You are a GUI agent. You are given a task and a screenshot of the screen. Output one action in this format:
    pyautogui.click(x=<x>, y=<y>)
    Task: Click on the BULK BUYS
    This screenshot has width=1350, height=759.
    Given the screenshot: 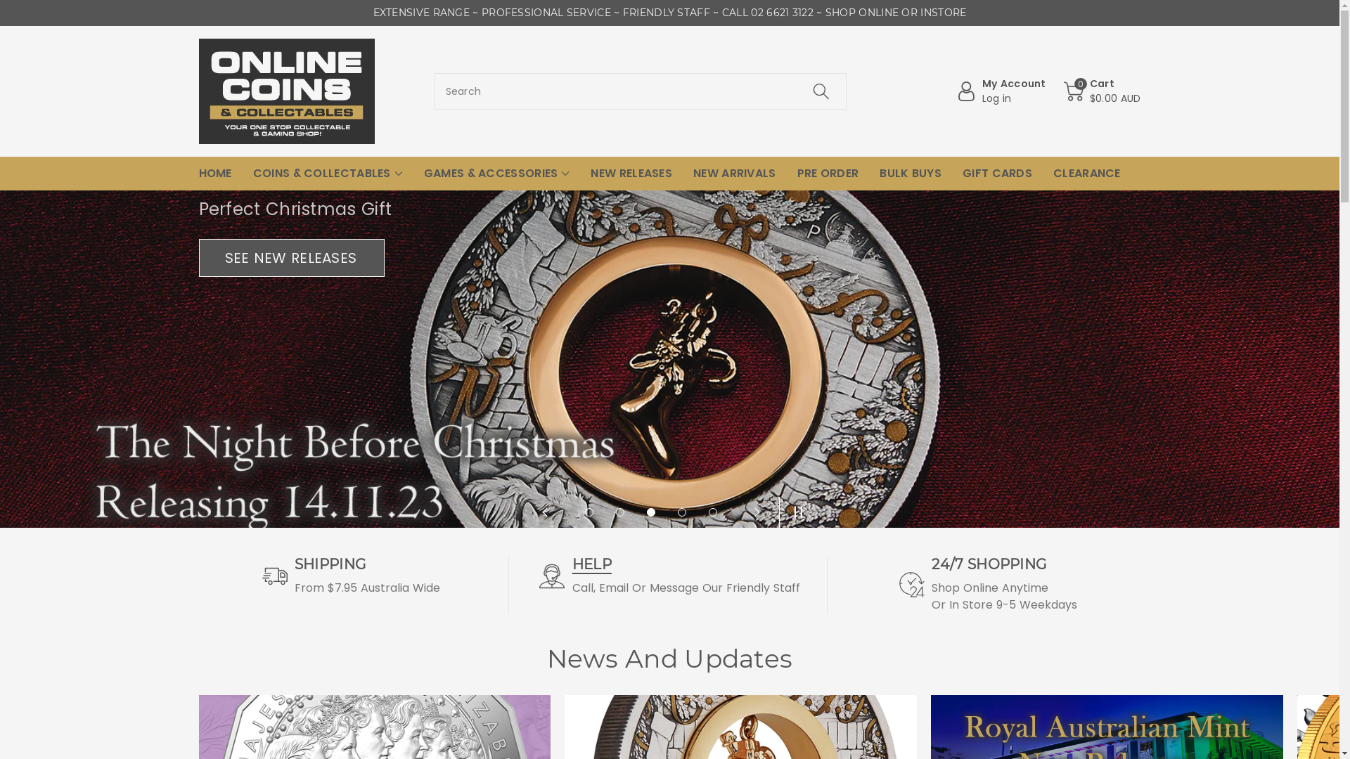 What is the action you would take?
    pyautogui.click(x=911, y=174)
    